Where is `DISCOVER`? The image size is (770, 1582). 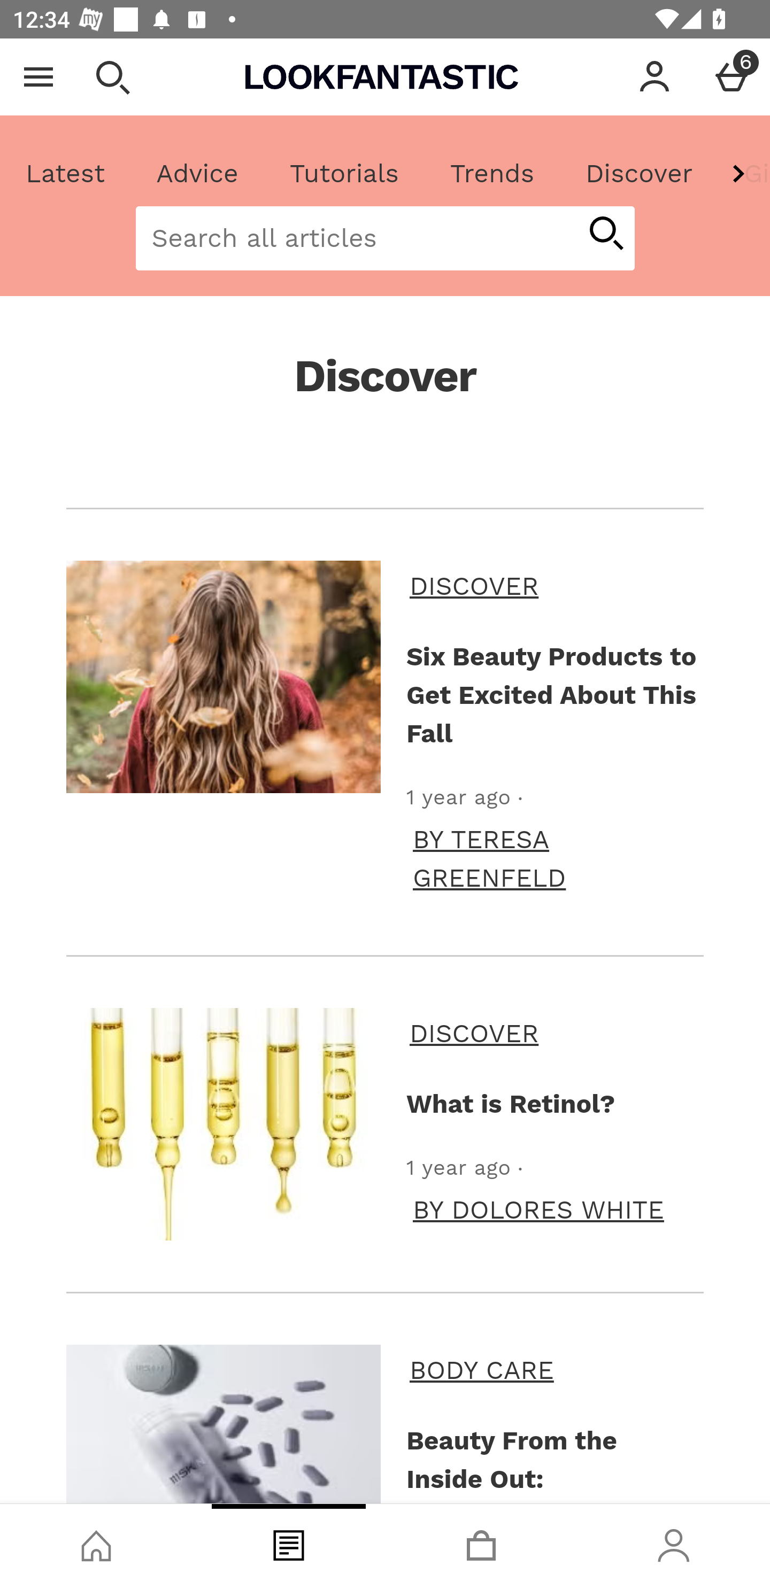
DISCOVER is located at coordinates (553, 586).